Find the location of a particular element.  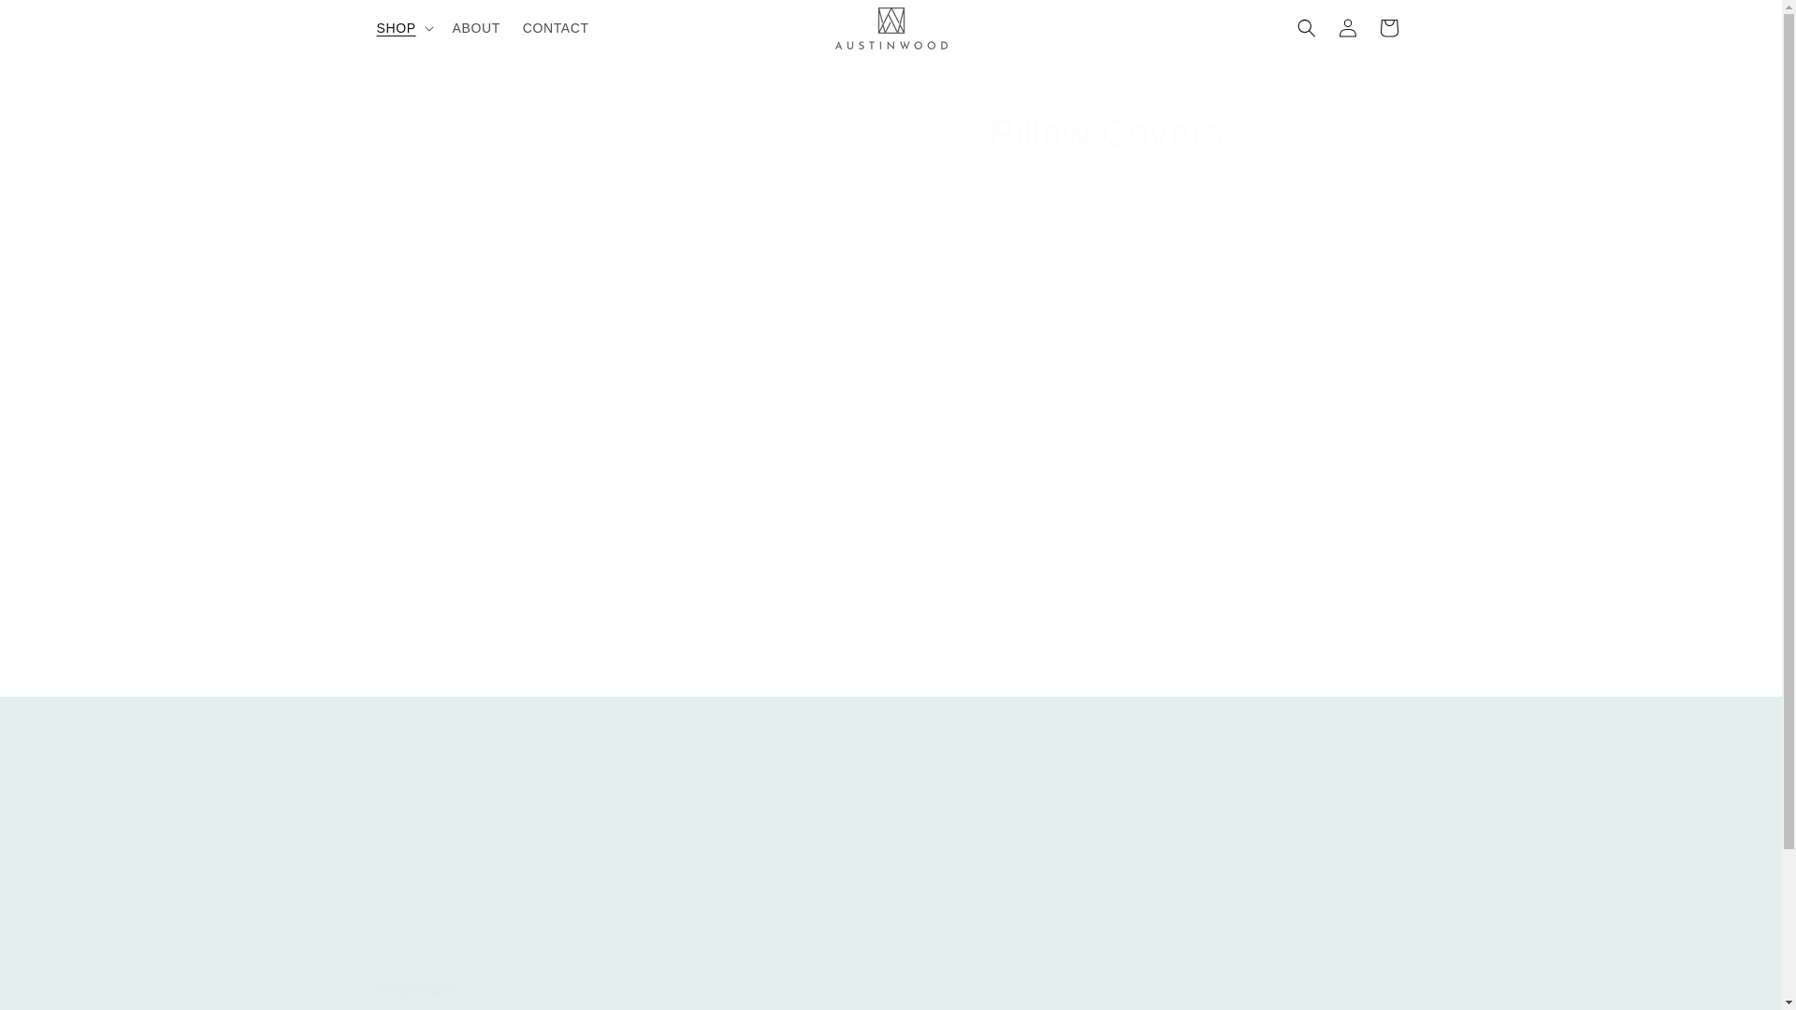

CONTACT is located at coordinates (1347, 27).